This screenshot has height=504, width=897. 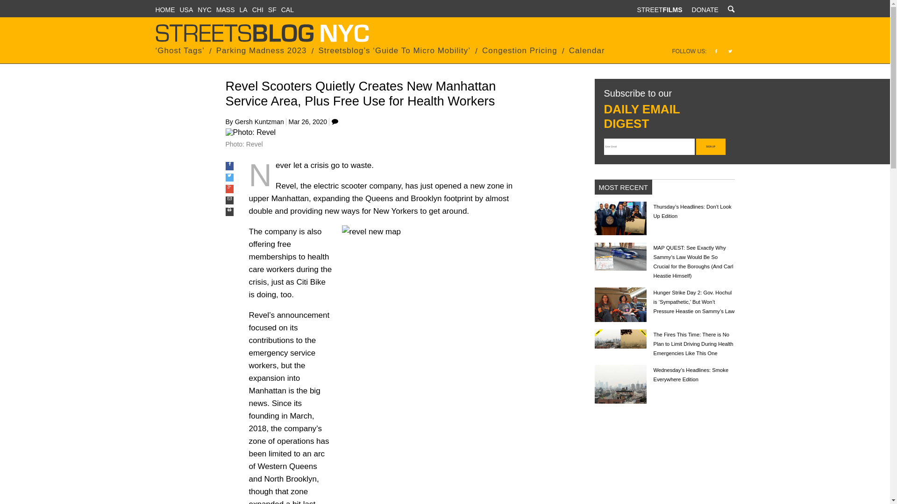 I want to click on USA, so click(x=186, y=9).